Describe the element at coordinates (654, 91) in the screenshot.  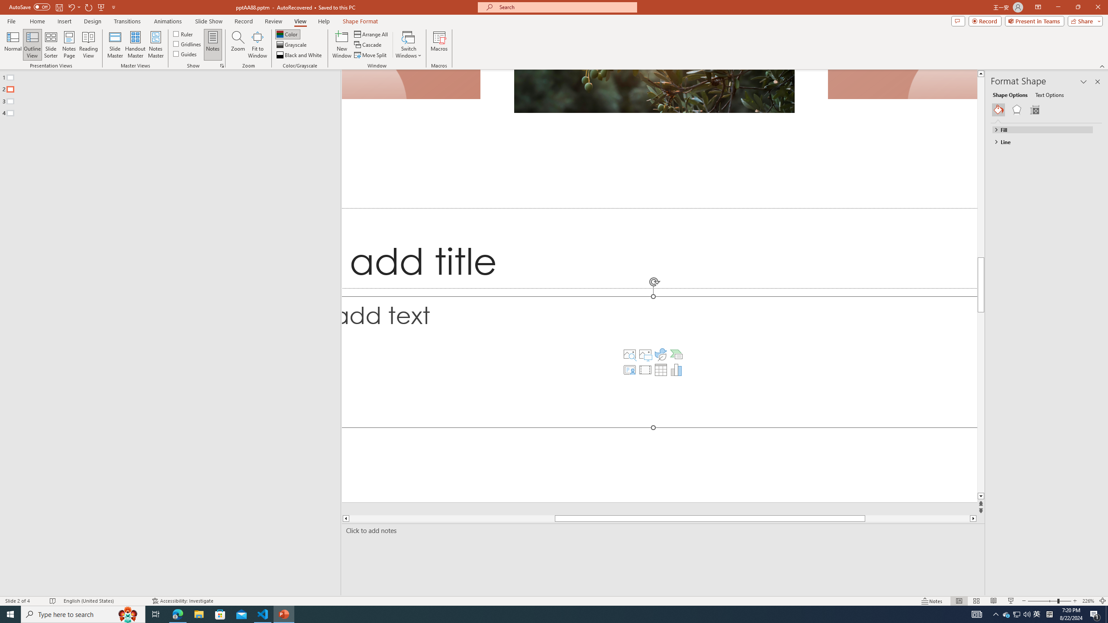
I see `Close up of an olive branch on a sunset` at that location.